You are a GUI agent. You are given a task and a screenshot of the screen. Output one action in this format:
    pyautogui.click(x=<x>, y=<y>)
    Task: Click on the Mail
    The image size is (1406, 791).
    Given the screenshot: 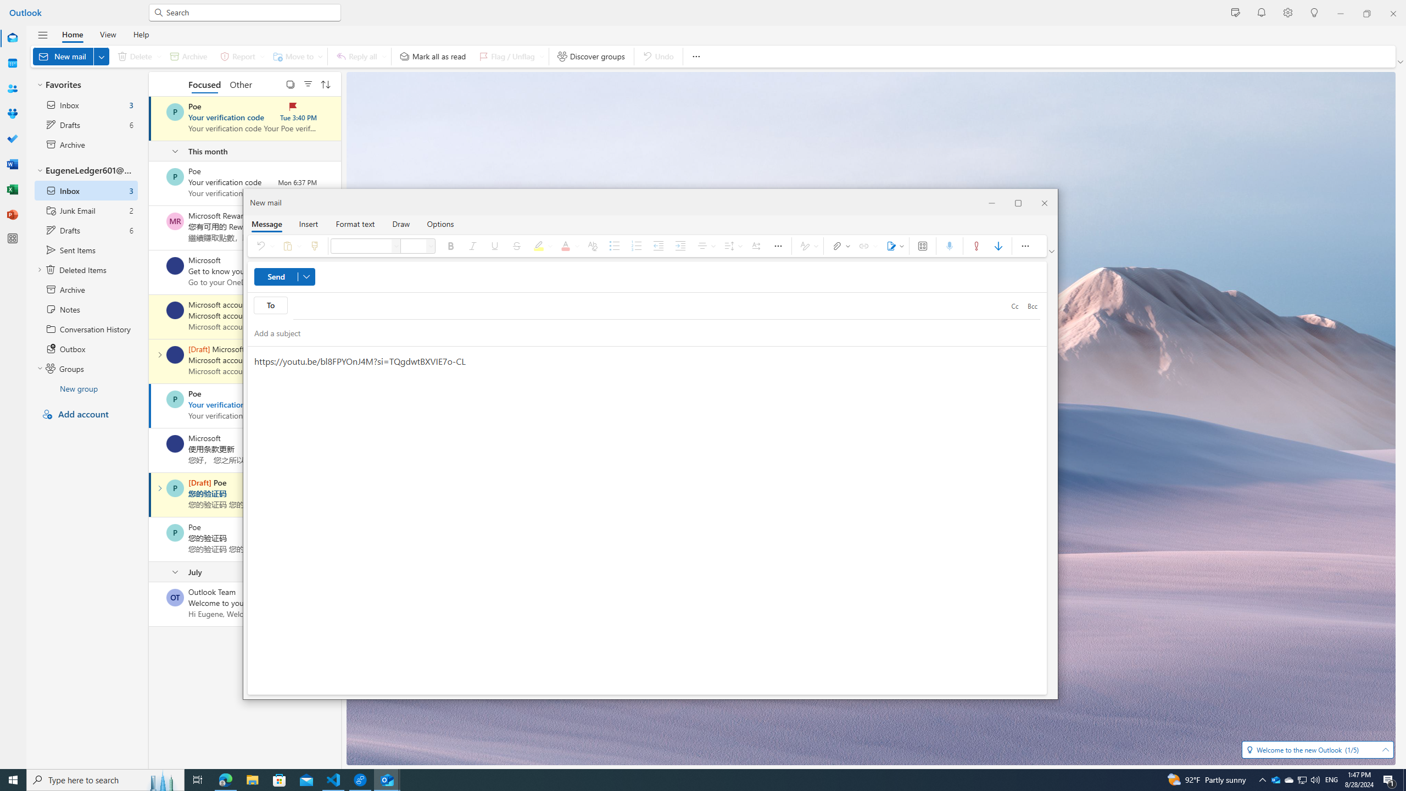 What is the action you would take?
    pyautogui.click(x=12, y=38)
    